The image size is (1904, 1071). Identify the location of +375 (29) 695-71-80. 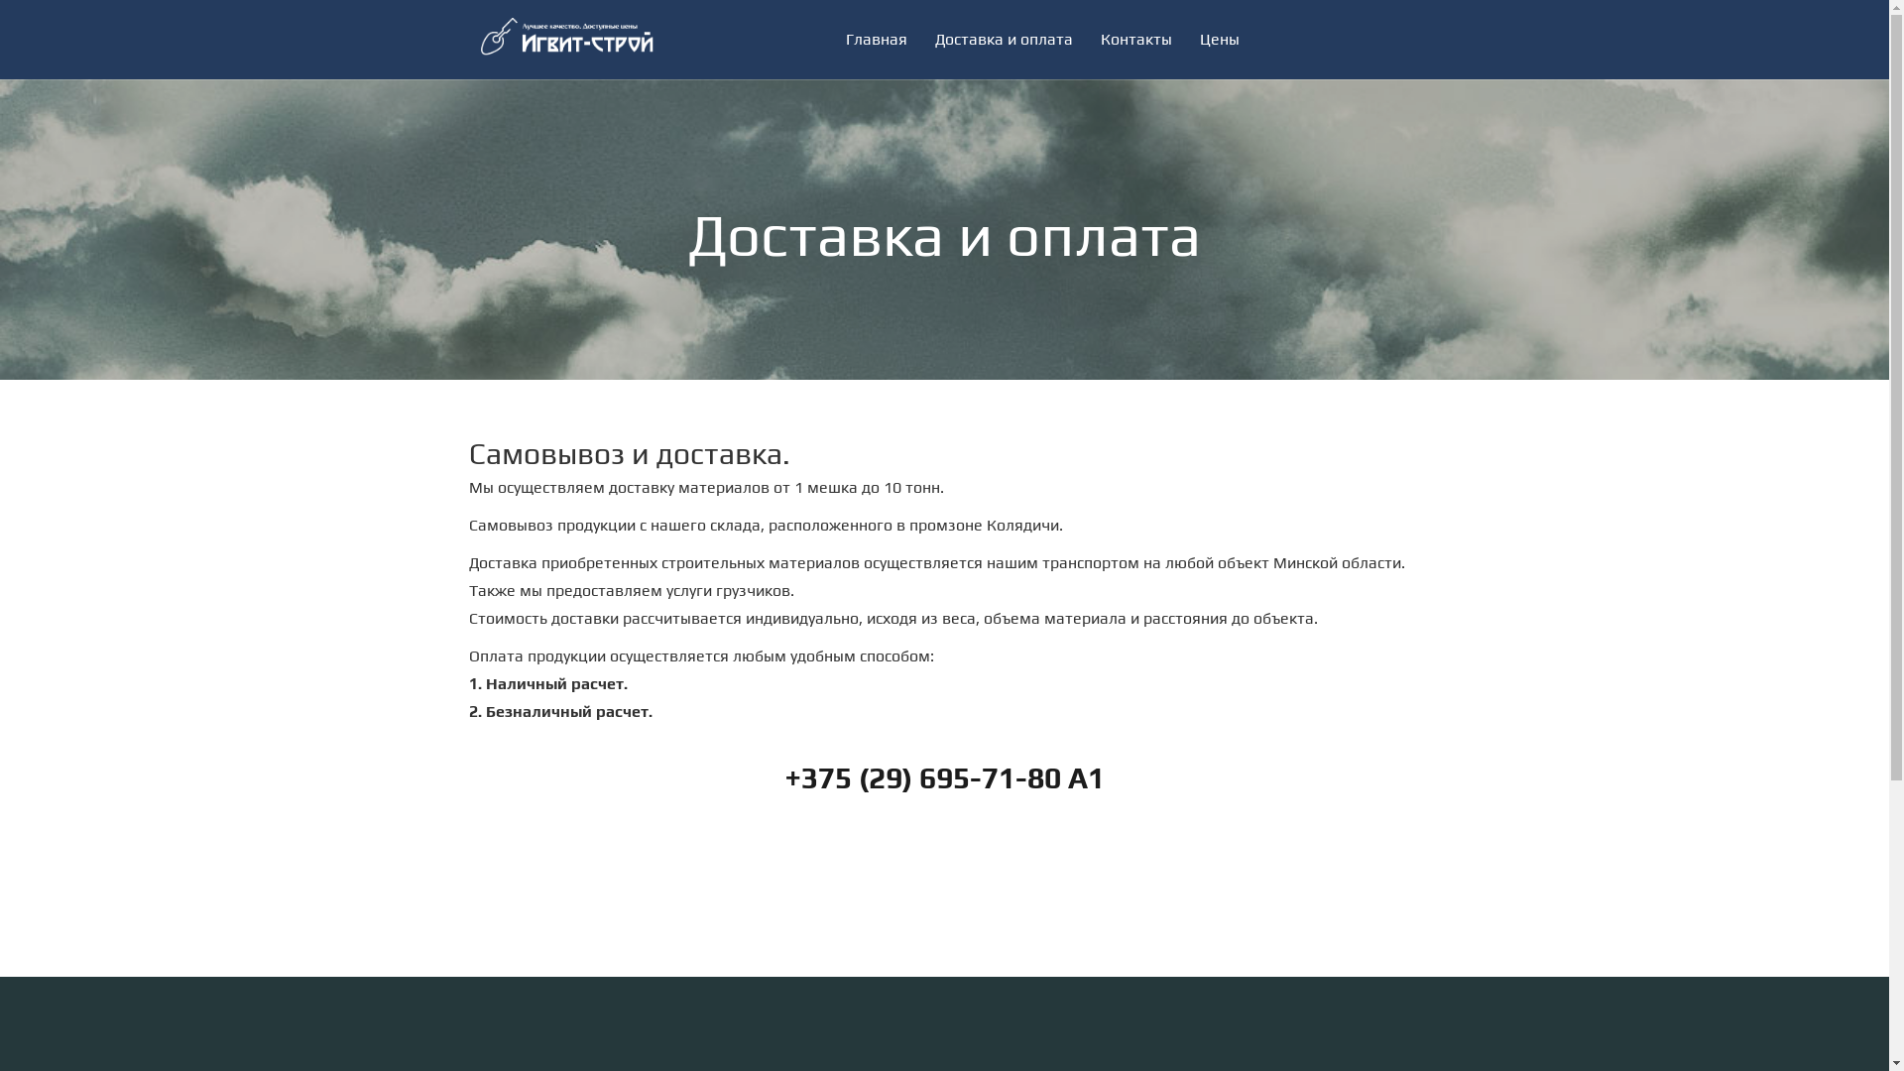
(922, 777).